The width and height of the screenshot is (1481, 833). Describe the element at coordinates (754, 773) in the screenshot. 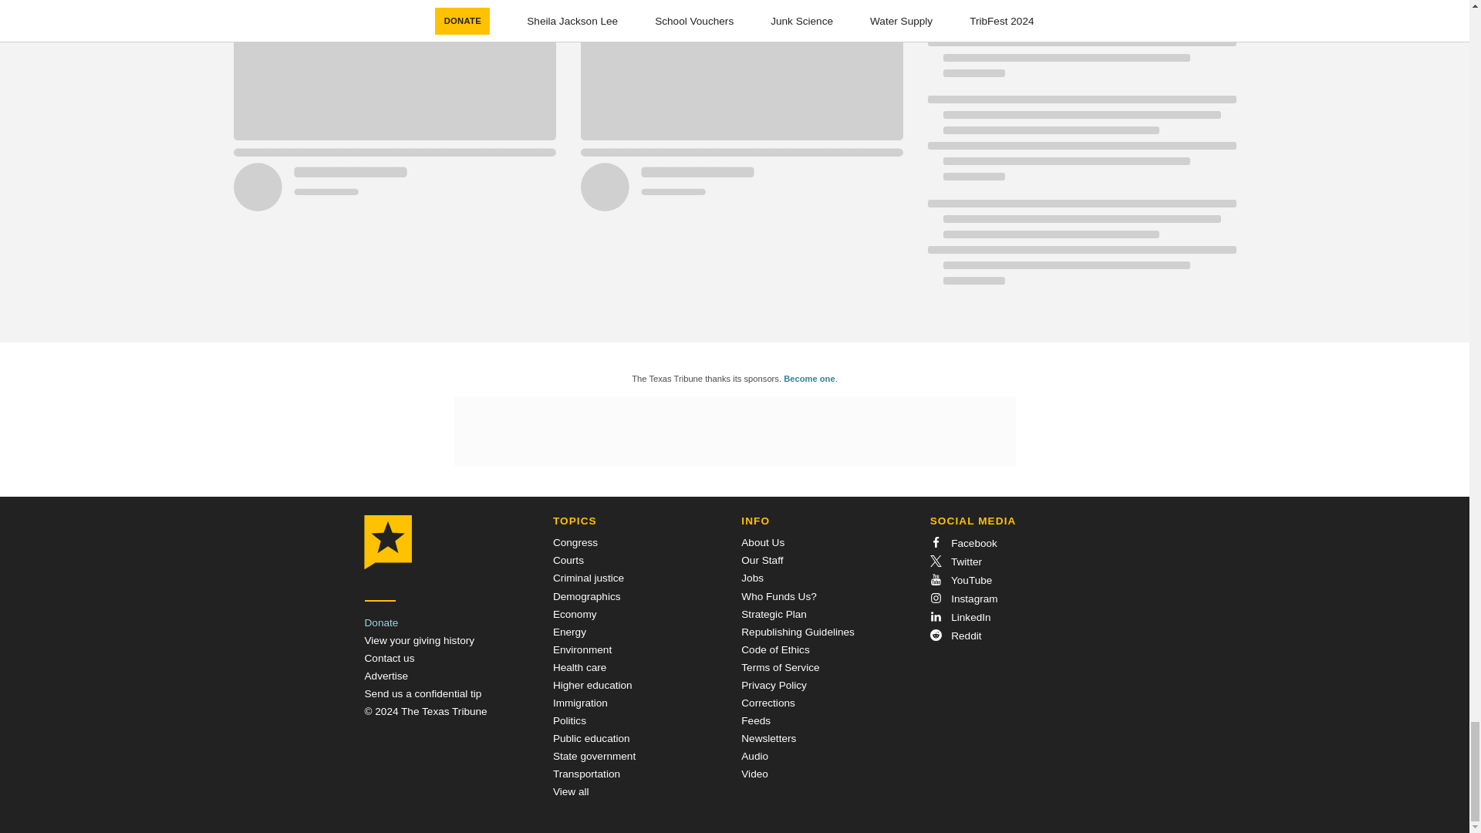

I see `Video` at that location.